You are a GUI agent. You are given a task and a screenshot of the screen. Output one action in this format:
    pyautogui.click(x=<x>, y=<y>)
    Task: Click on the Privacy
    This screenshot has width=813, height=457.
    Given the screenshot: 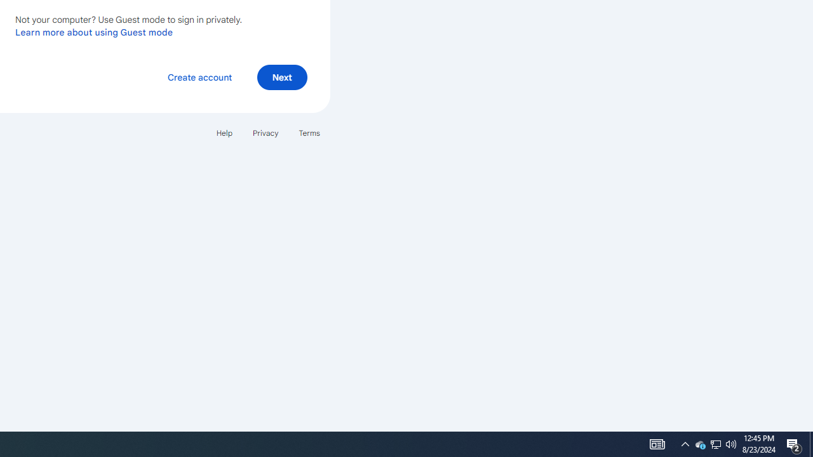 What is the action you would take?
    pyautogui.click(x=265, y=133)
    